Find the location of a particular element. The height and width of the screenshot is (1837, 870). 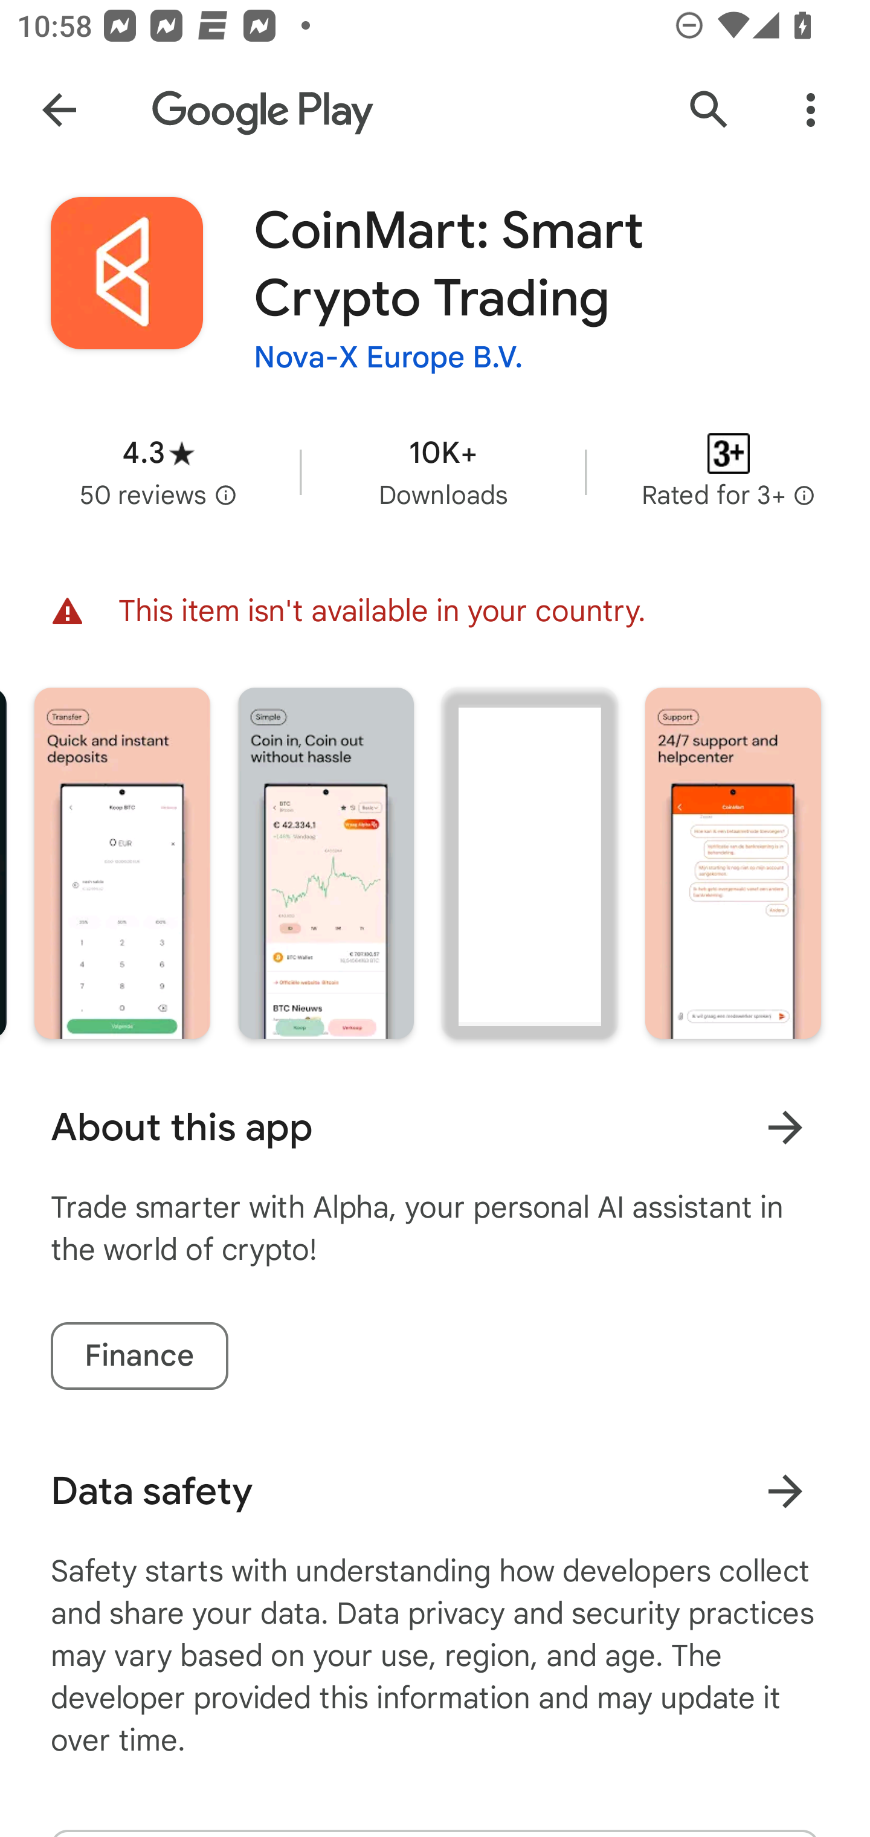

Learn more About this app is located at coordinates (785, 1126).